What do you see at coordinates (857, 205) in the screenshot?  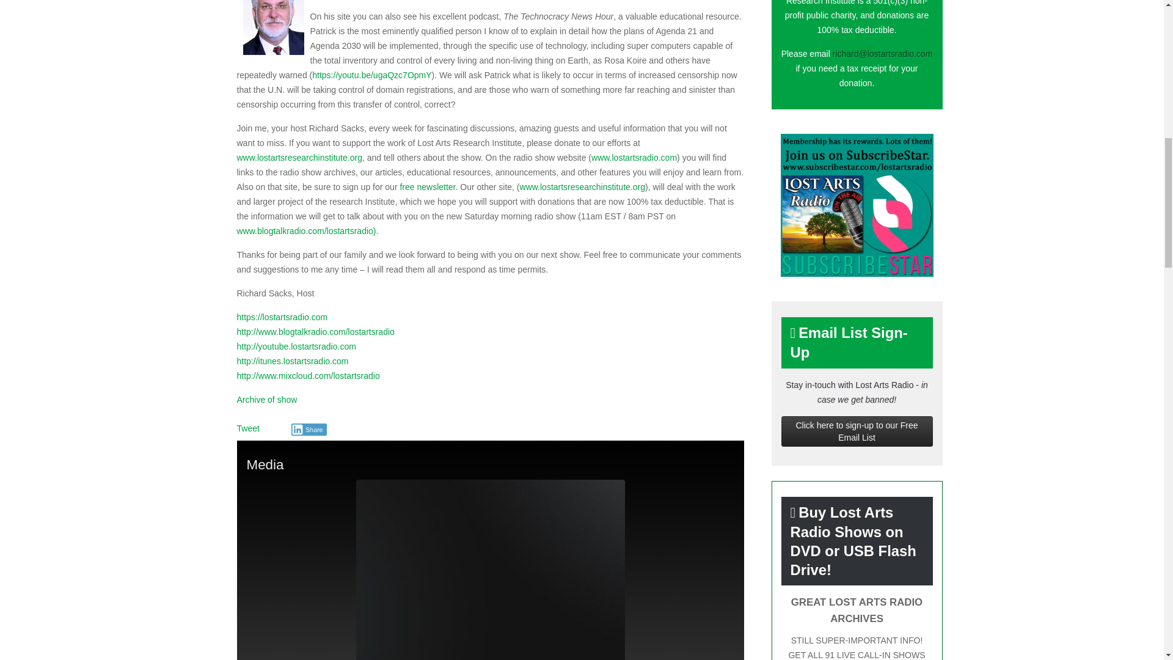 I see `SubscribeStar - LostArtsRadio` at bounding box center [857, 205].